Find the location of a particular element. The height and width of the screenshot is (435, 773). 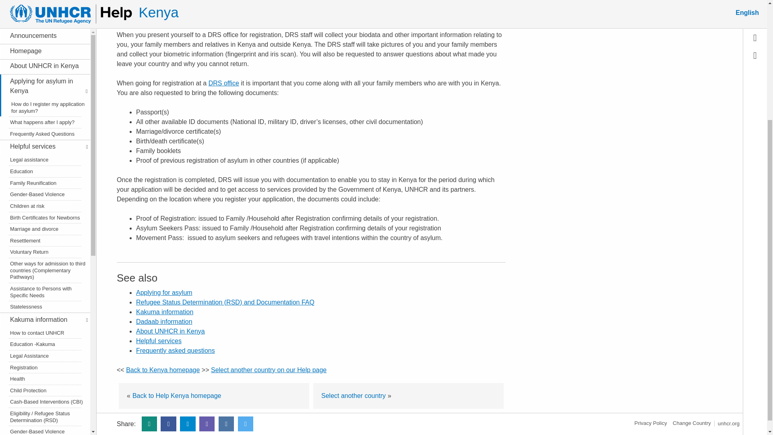

Children at risk is located at coordinates (45, 40).